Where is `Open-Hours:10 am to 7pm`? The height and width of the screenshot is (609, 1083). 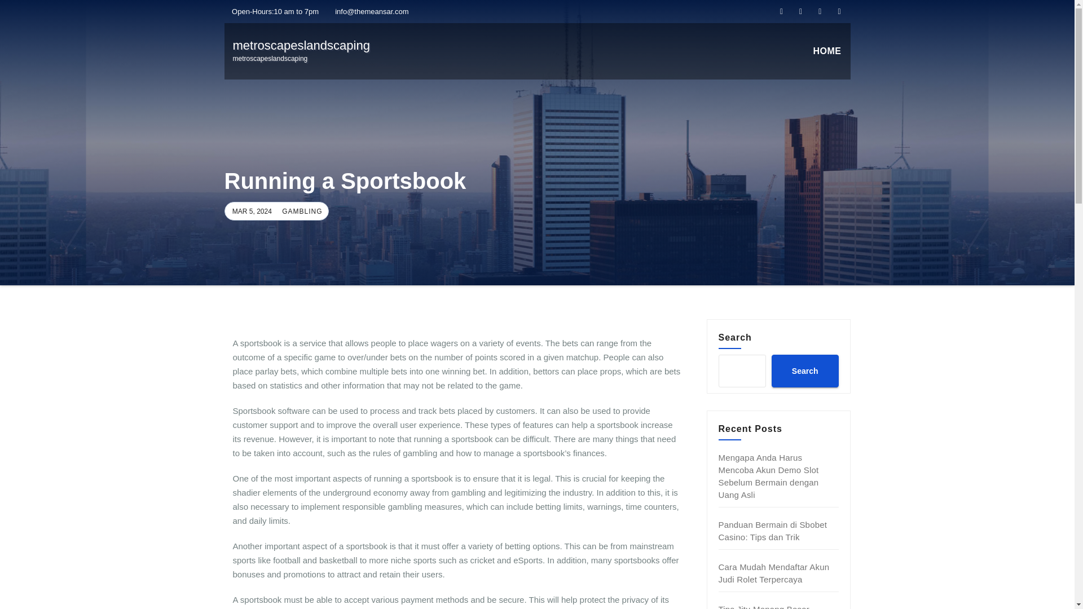
Open-Hours:10 am to 7pm is located at coordinates (272, 11).